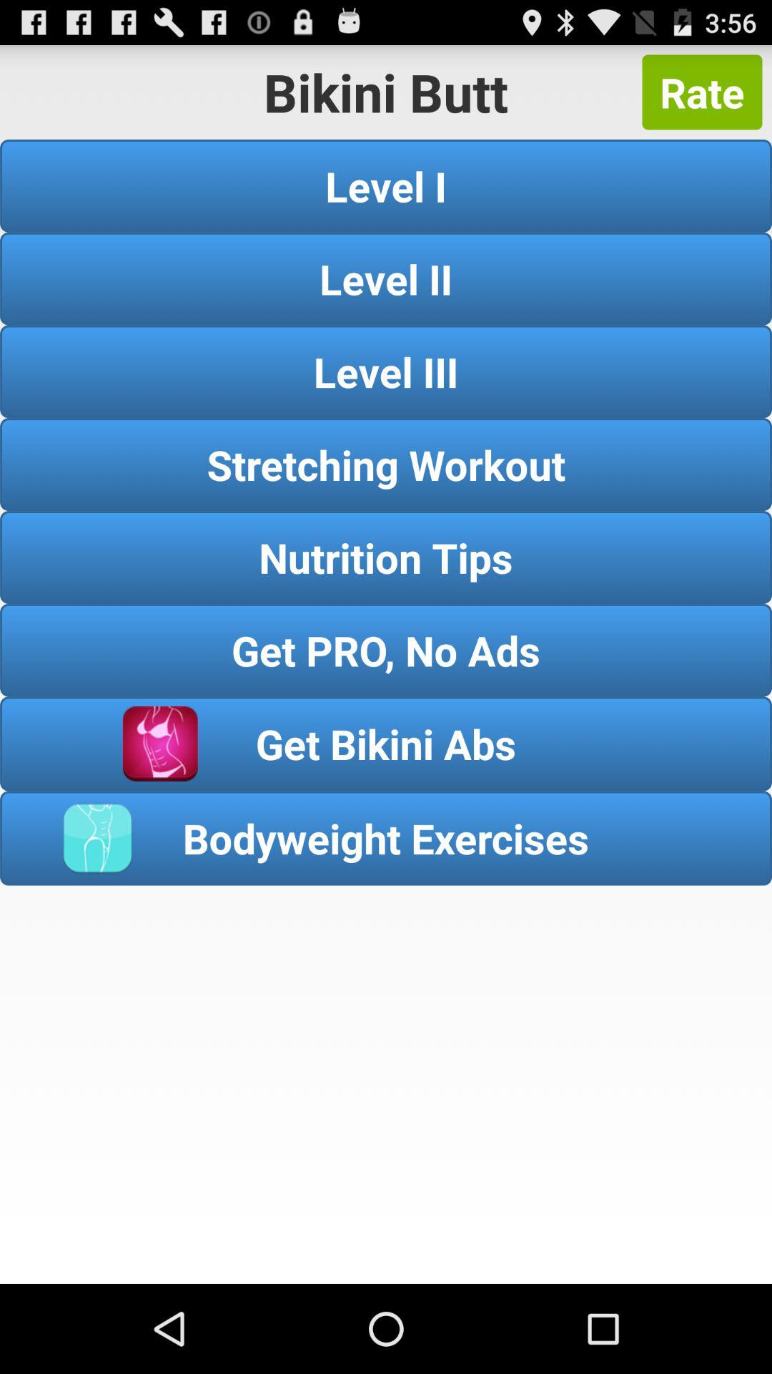 The image size is (772, 1374). Describe the element at coordinates (386, 278) in the screenshot. I see `scroll to the level ii` at that location.